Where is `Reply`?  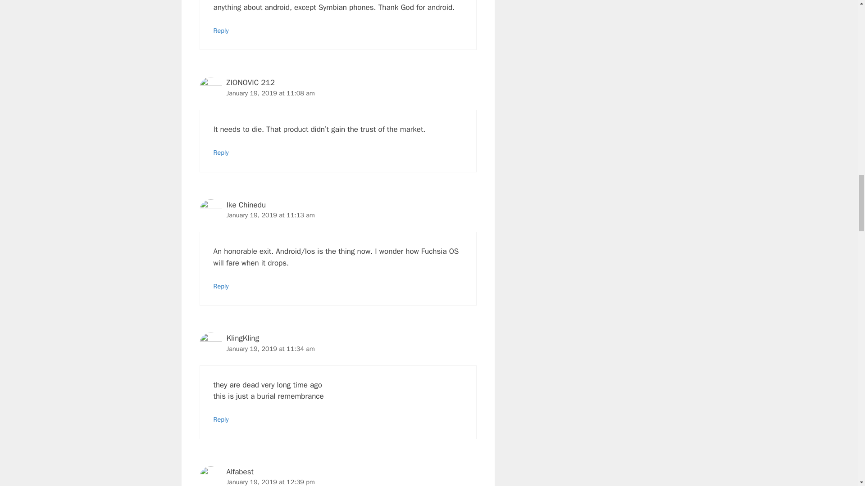
Reply is located at coordinates (221, 419).